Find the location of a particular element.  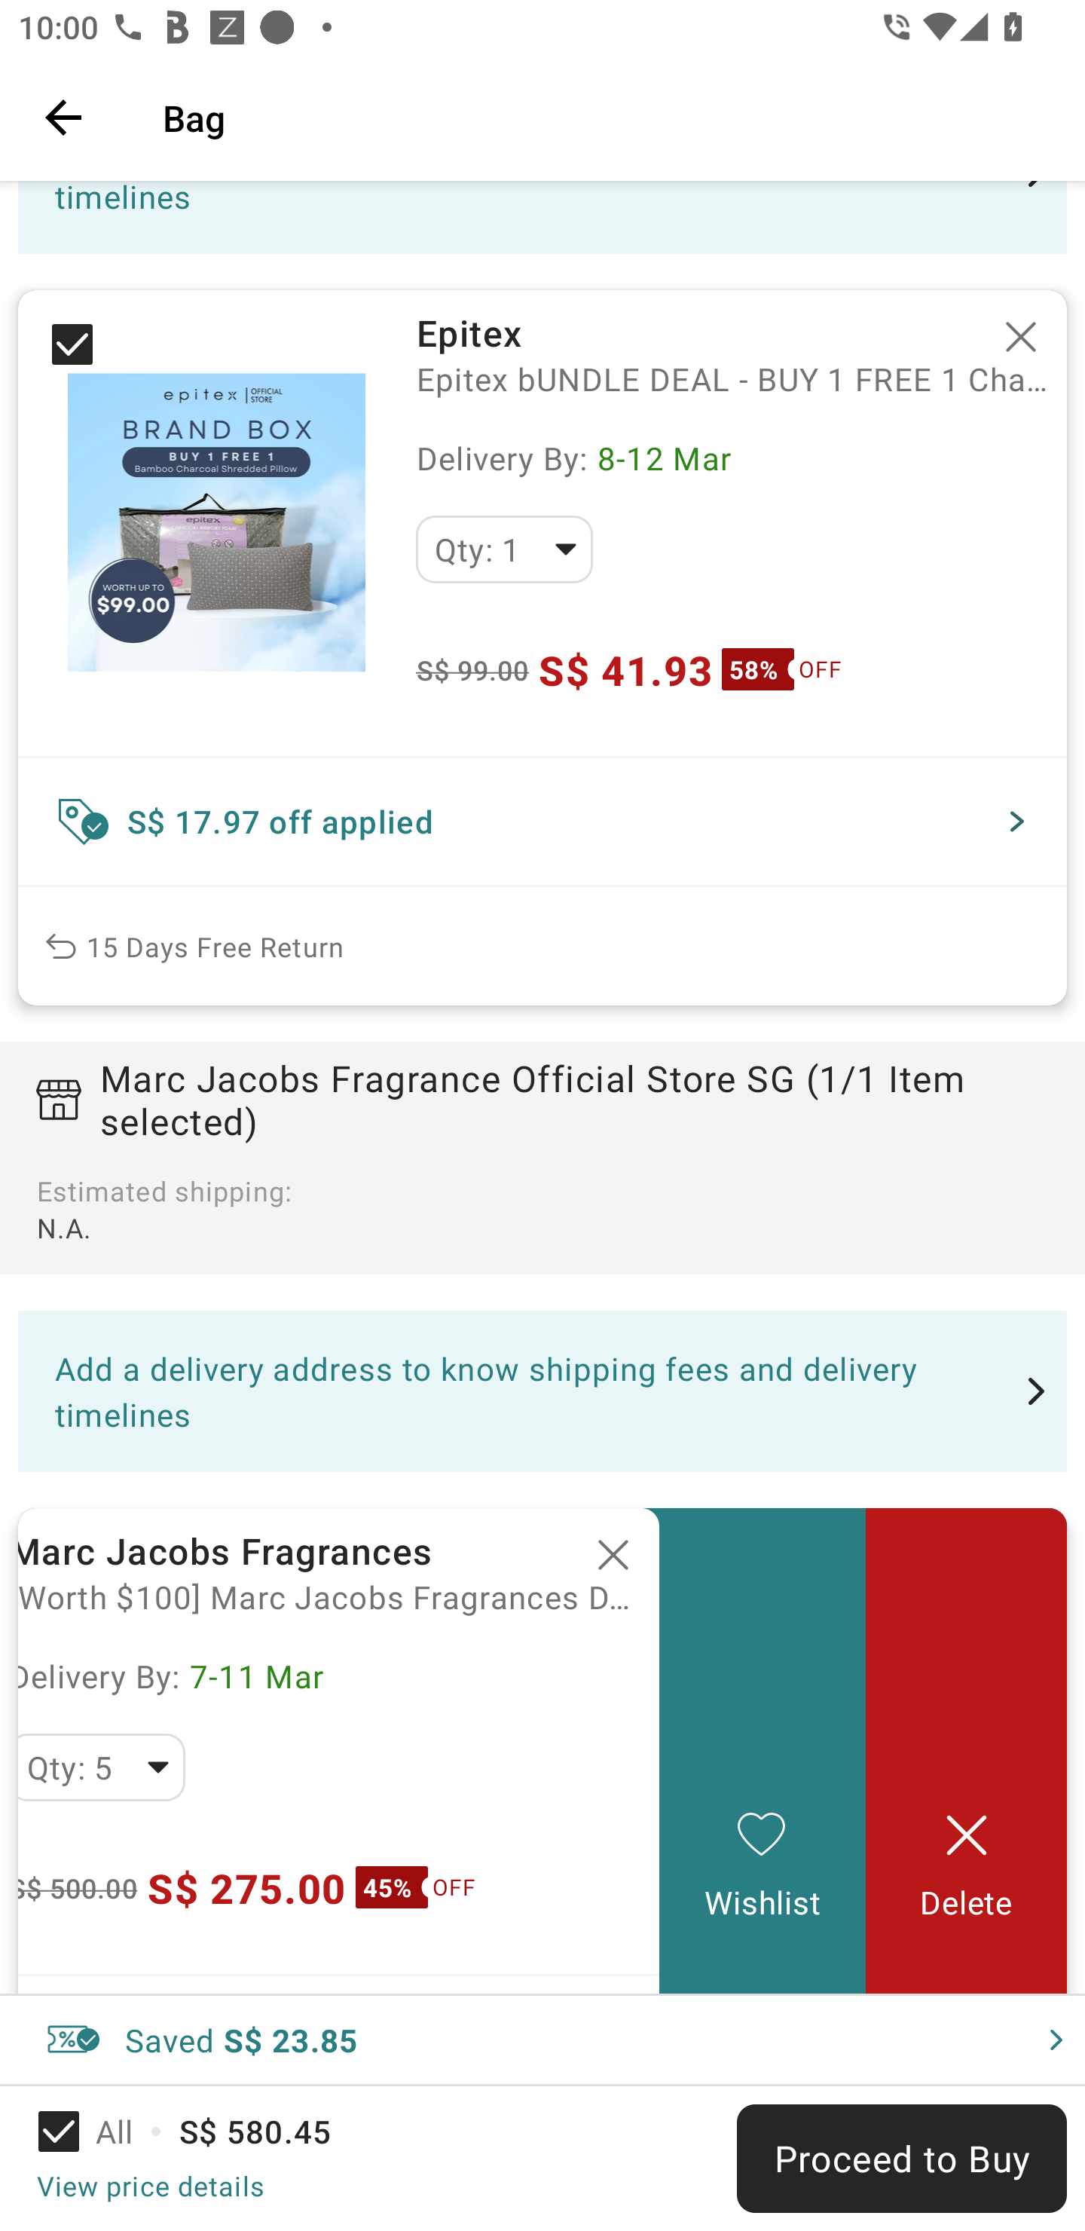

Saved S$ 23.85 is located at coordinates (542, 2040).